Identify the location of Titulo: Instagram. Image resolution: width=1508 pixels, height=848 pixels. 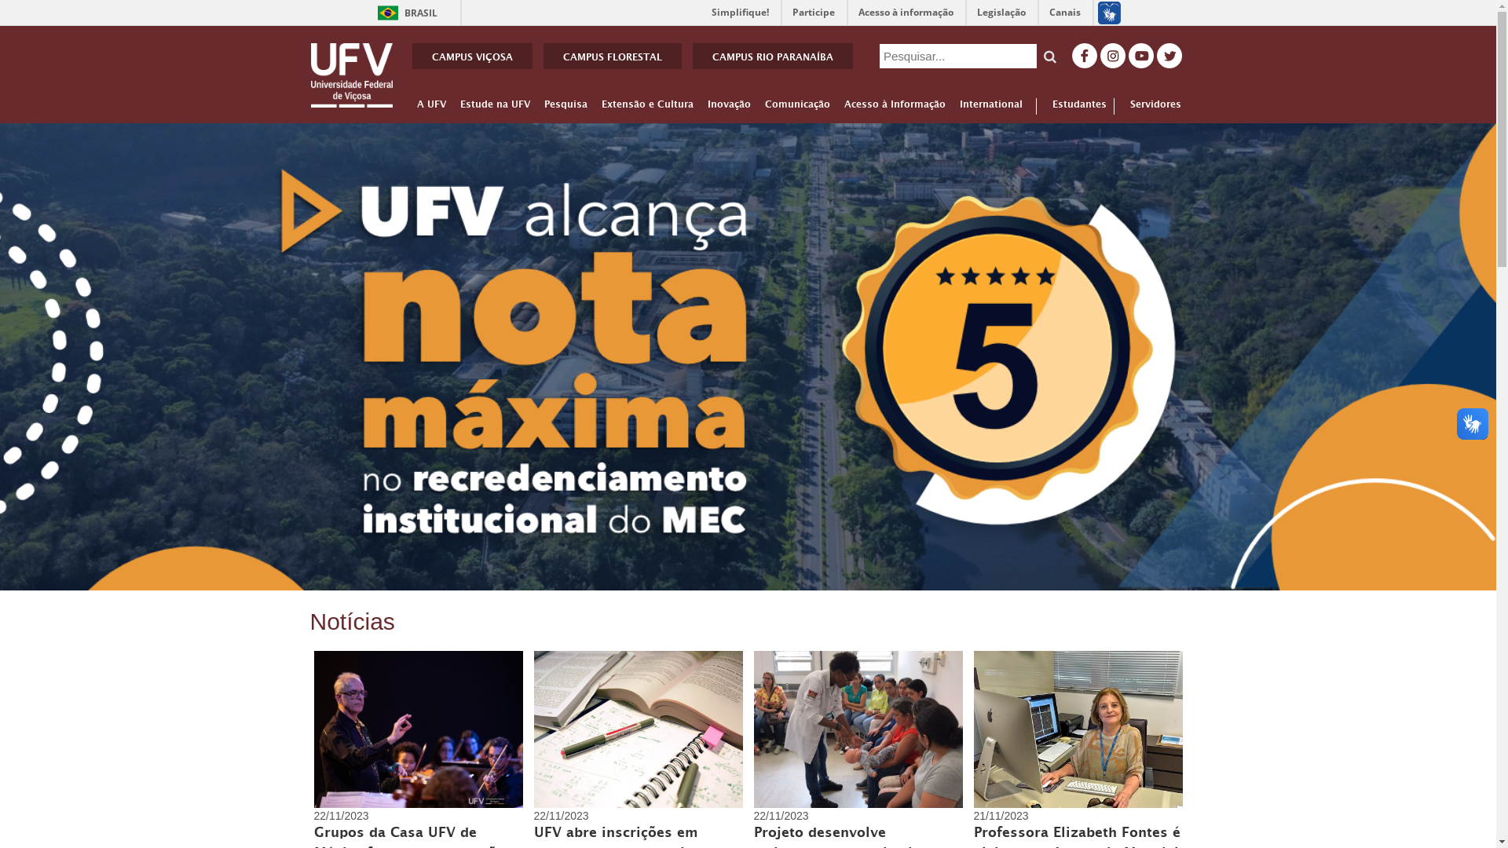
(1113, 56).